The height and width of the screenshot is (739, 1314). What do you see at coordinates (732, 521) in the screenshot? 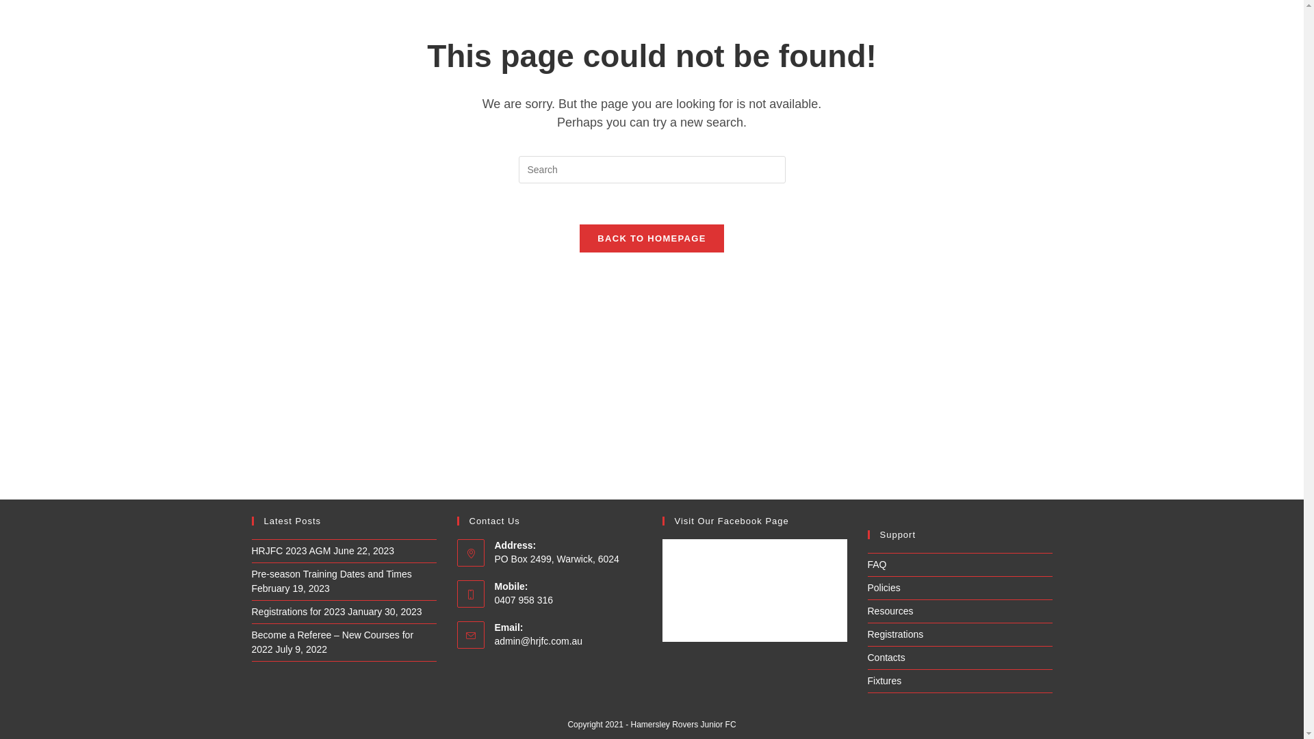
I see `Visit Our Facebook Page` at bounding box center [732, 521].